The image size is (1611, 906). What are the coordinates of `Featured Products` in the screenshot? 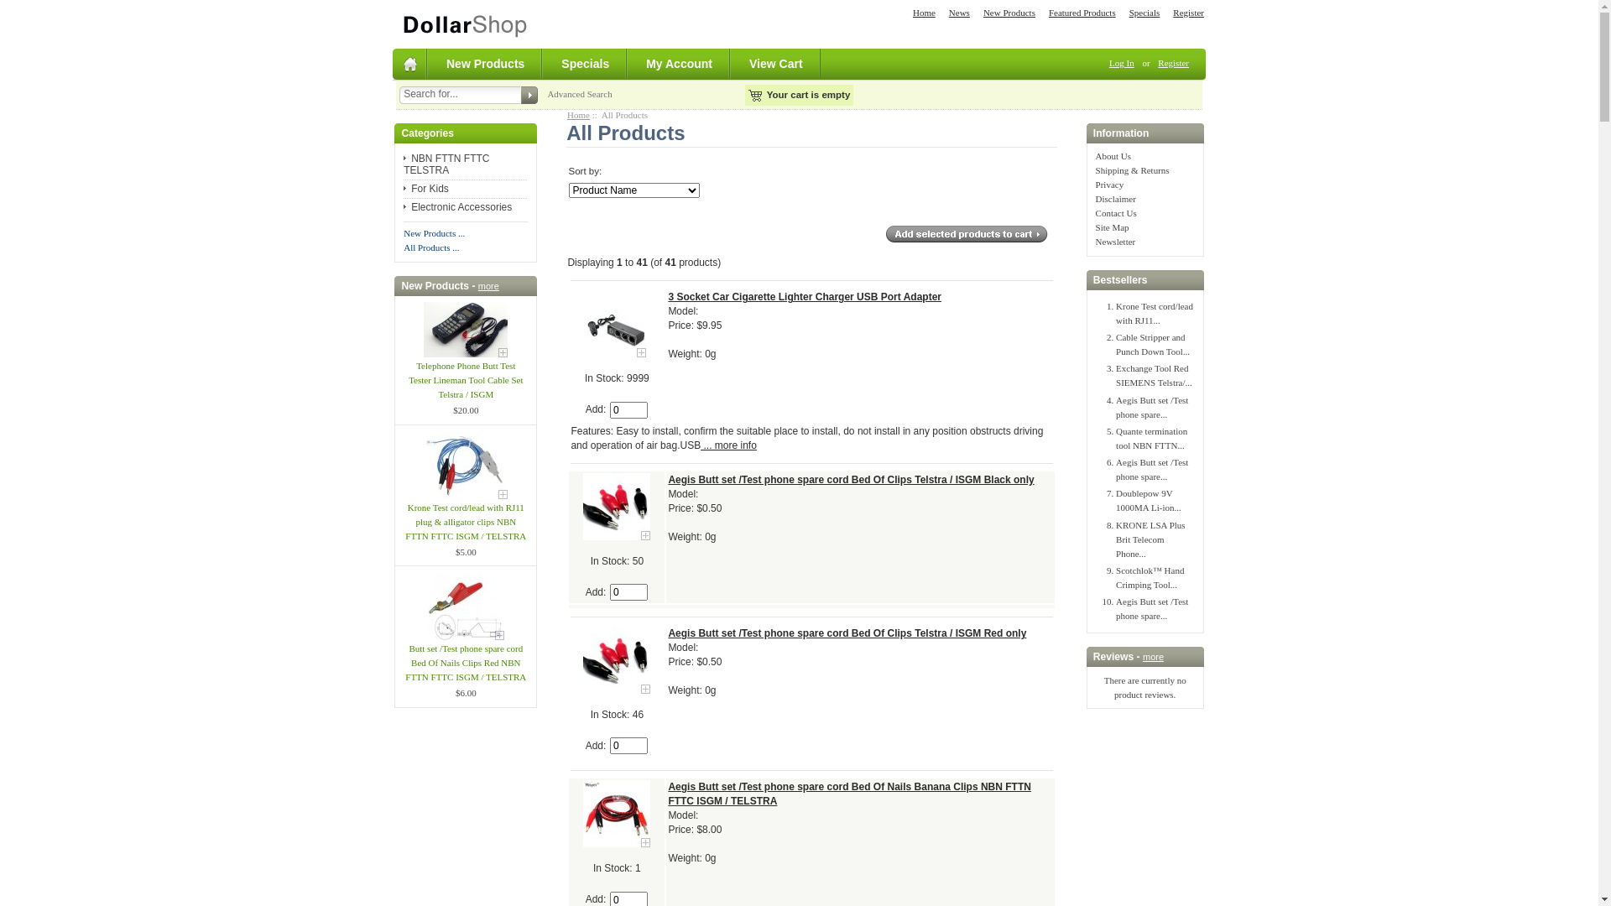 It's located at (1082, 13).